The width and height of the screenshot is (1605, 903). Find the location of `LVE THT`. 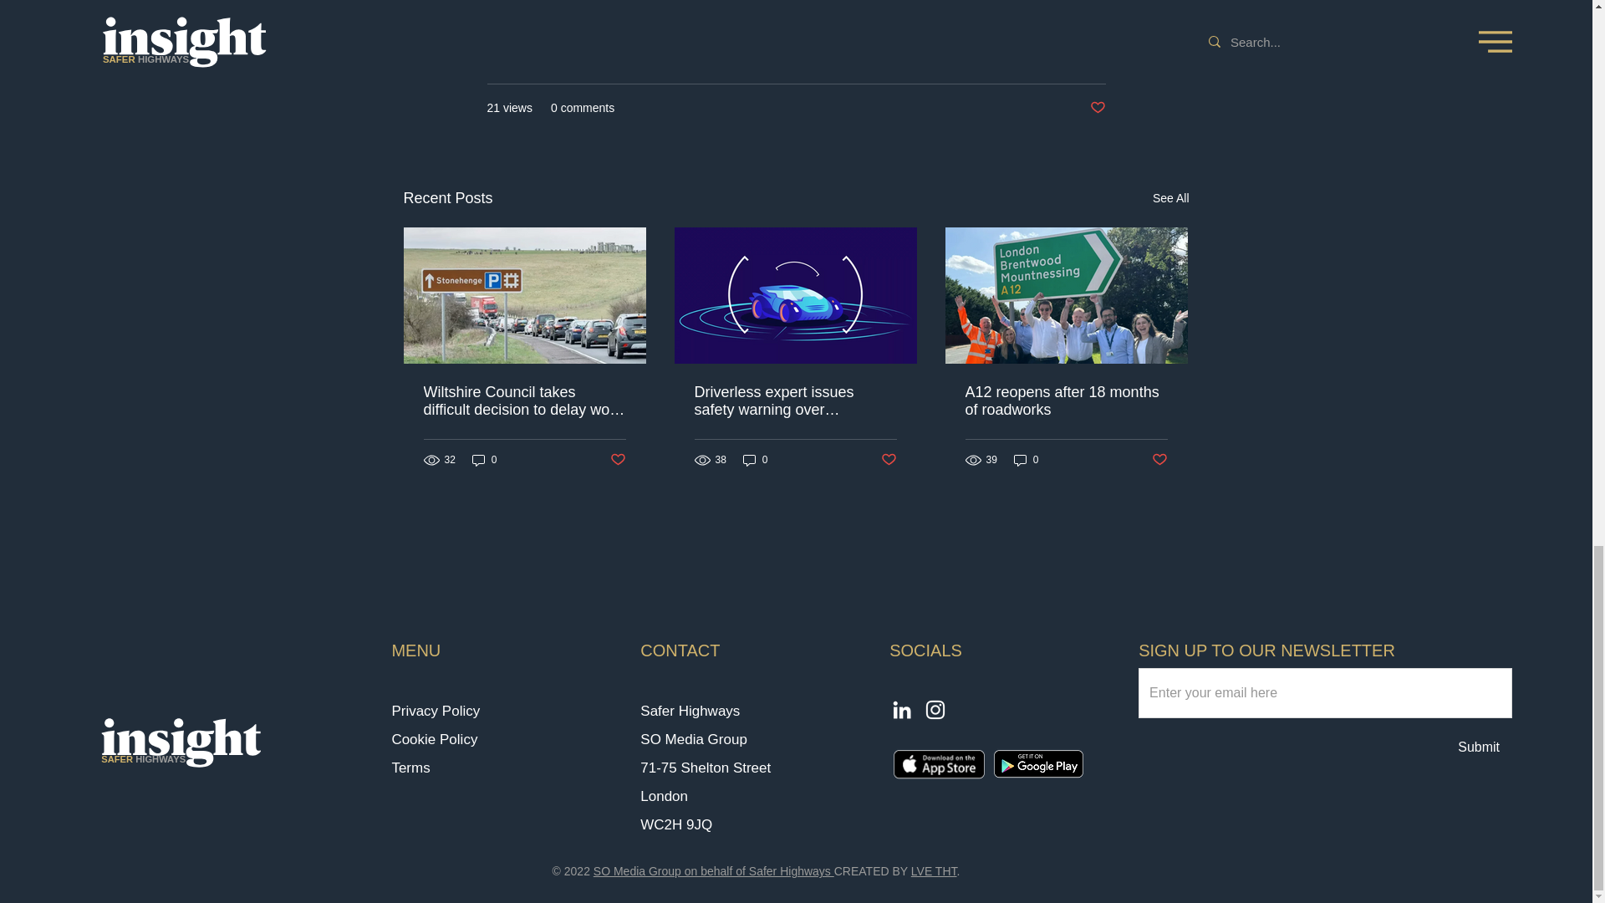

LVE THT is located at coordinates (934, 870).